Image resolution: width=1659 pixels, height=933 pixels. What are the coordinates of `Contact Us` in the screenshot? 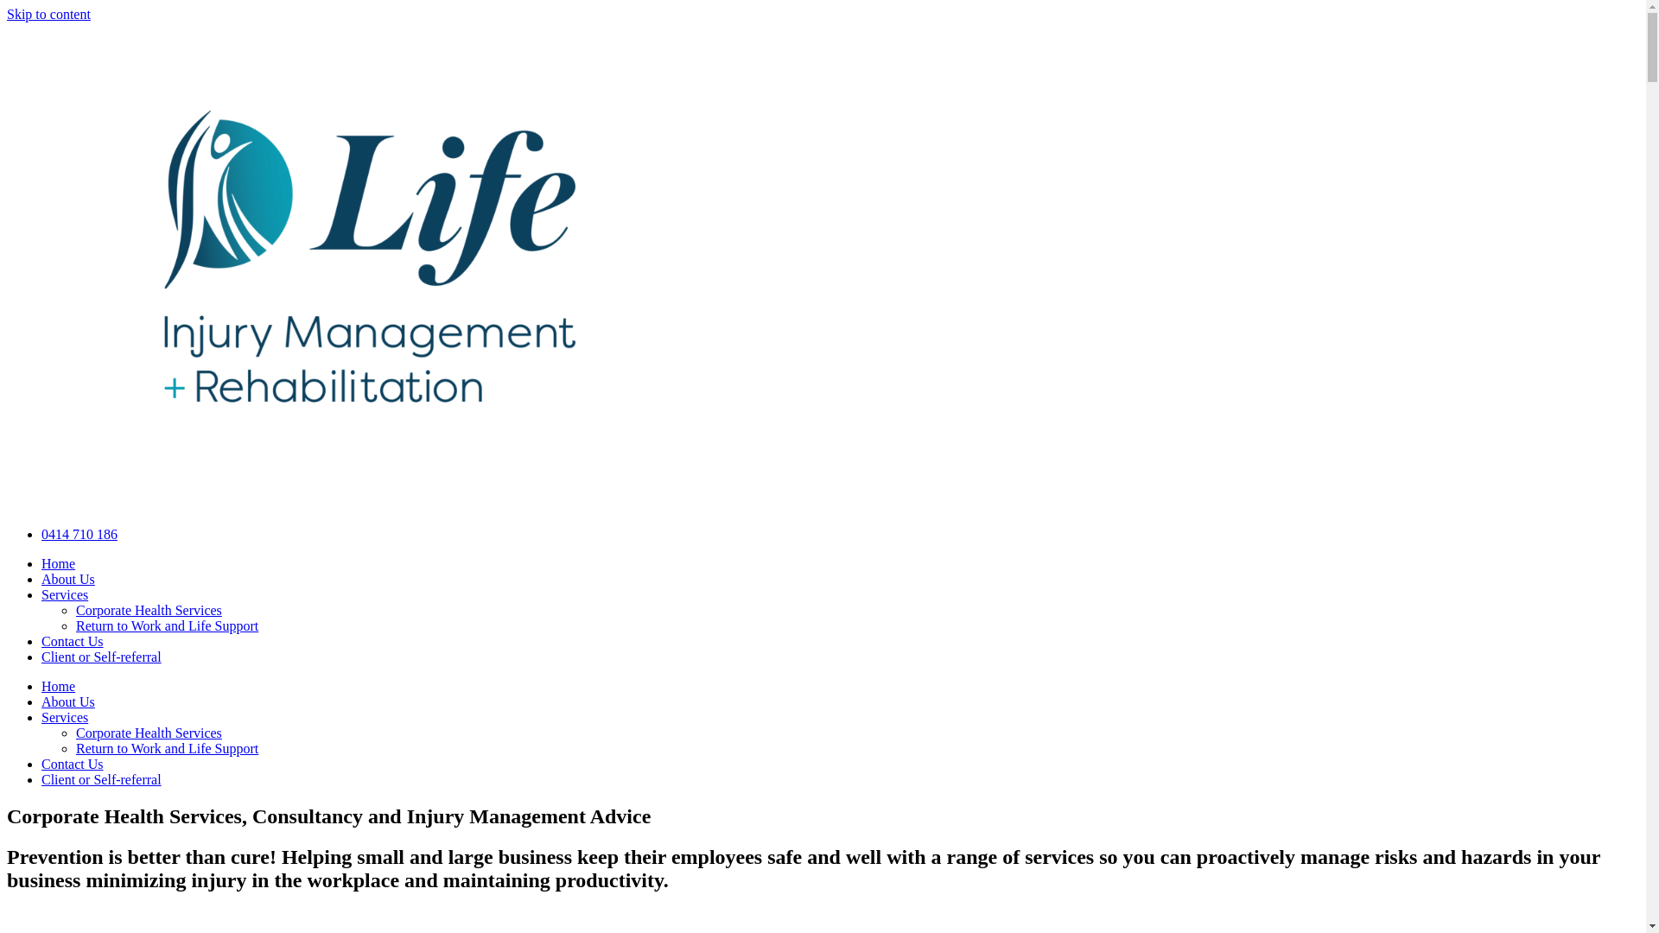 It's located at (73, 641).